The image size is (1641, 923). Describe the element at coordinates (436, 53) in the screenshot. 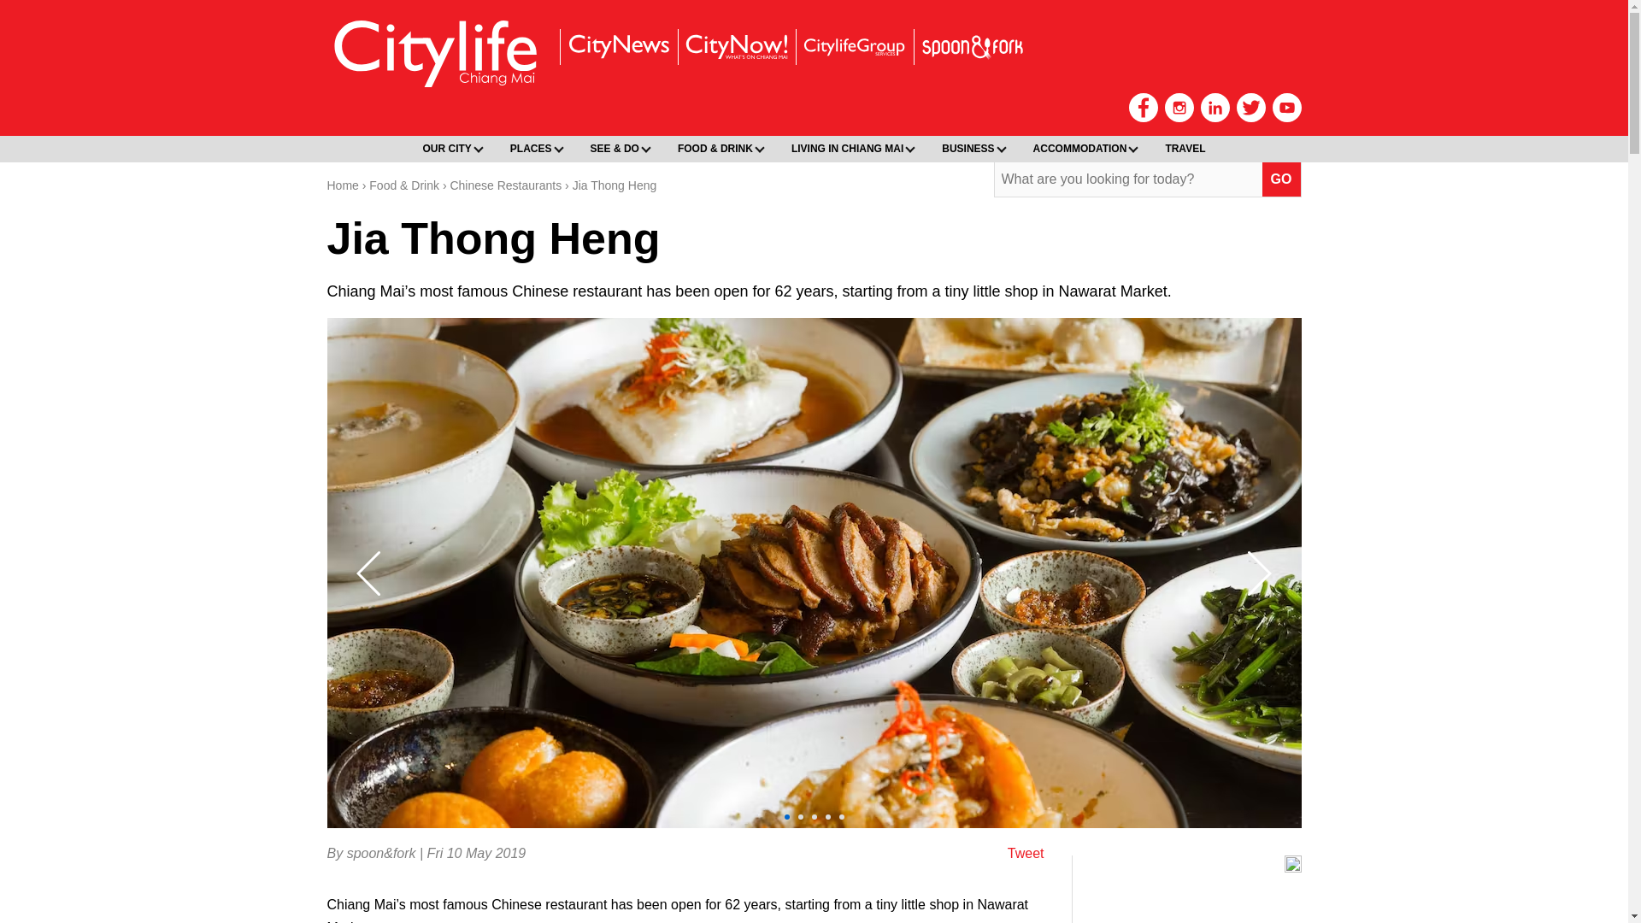

I see `Chiang Mai Citylife` at that location.